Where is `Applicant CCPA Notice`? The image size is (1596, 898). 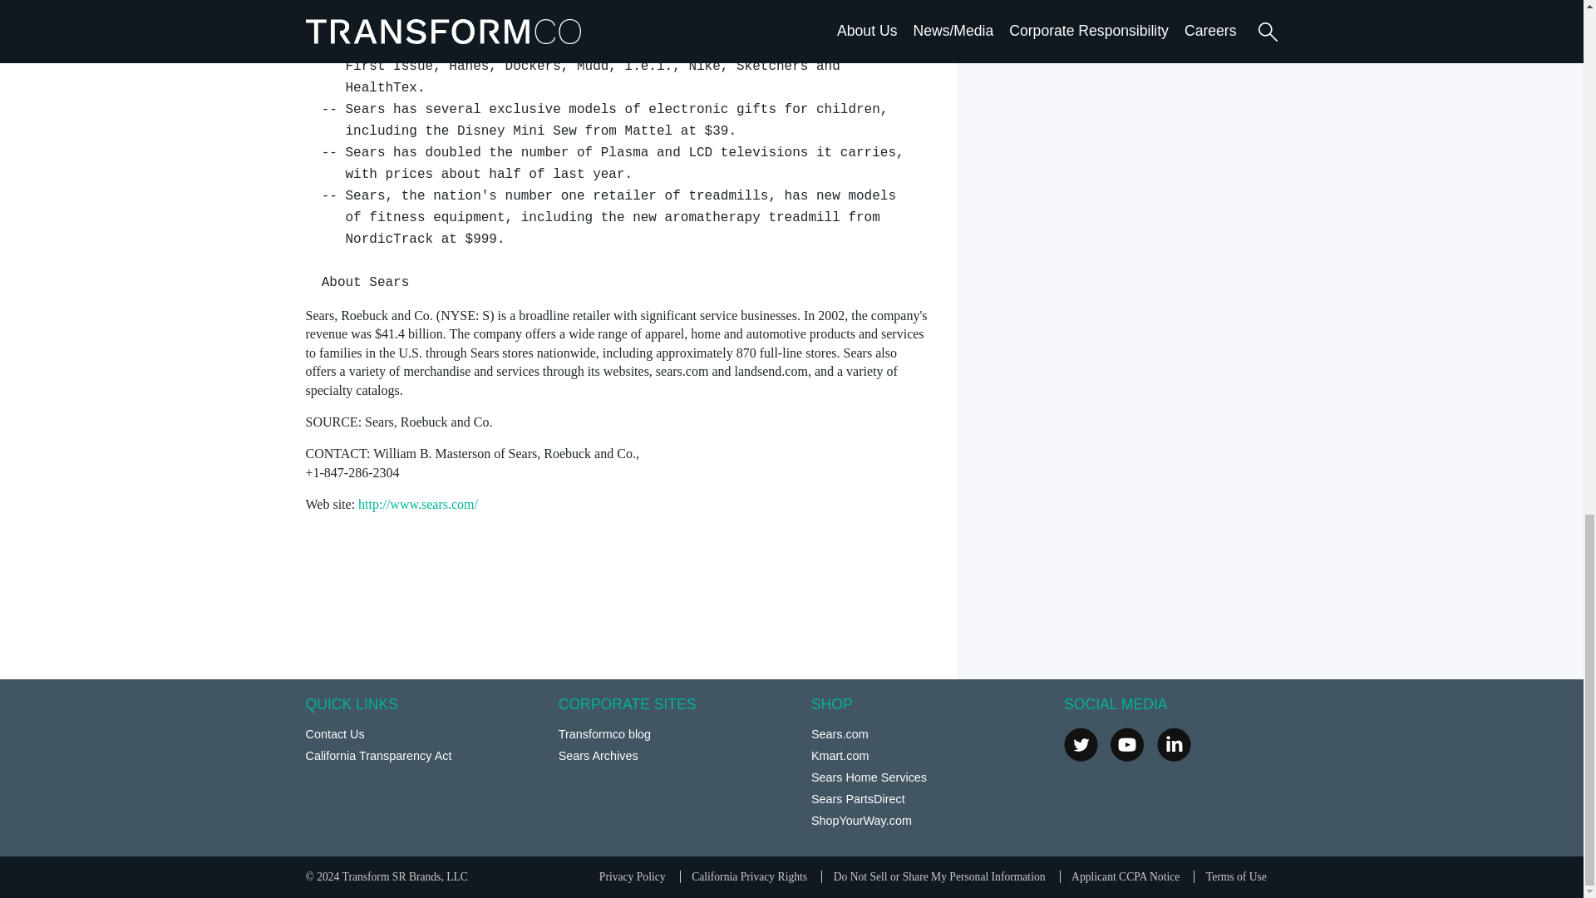 Applicant CCPA Notice is located at coordinates (1125, 876).